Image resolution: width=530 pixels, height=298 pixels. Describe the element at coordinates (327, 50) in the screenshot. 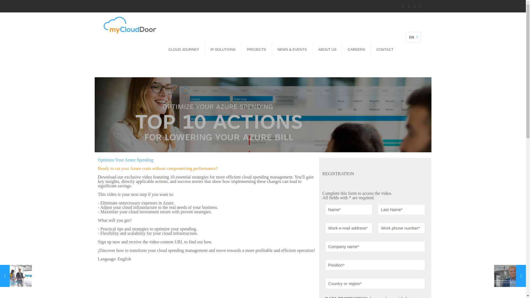

I see `ABOUT US` at that location.